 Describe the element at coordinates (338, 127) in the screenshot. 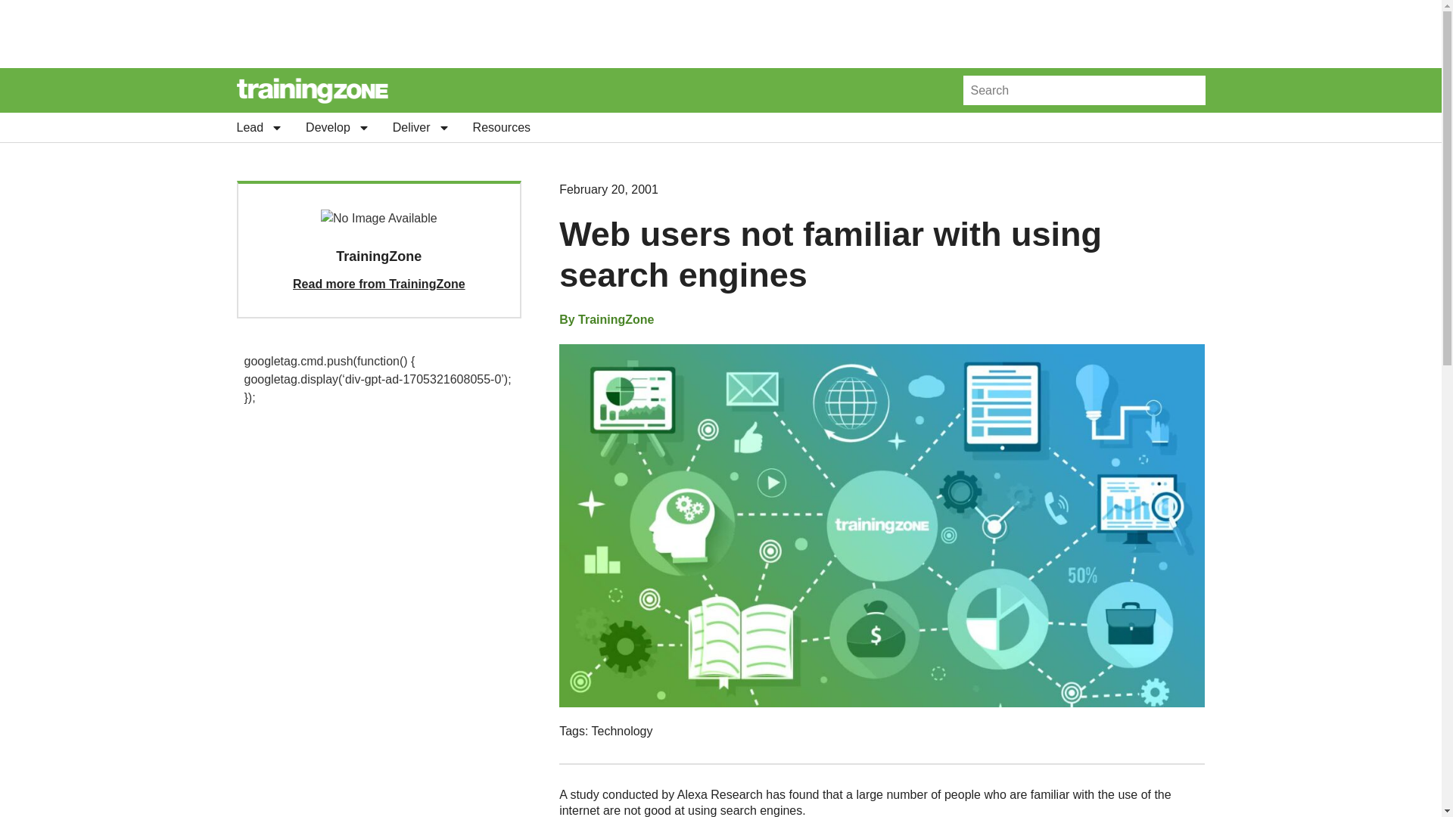

I see `Develop` at that location.